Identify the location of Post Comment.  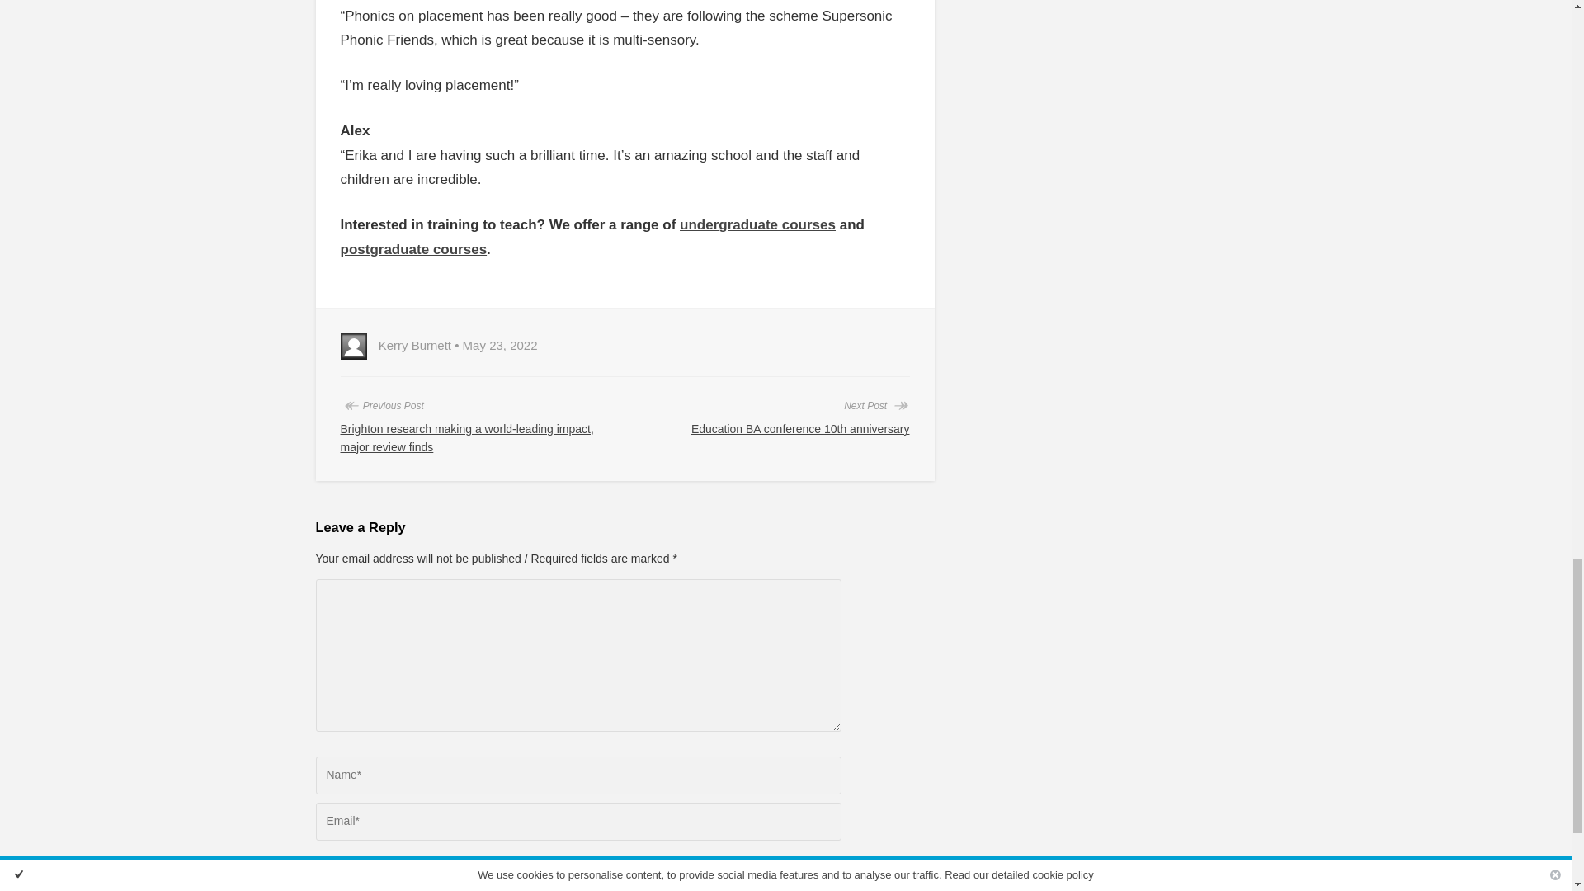
(365, 889).